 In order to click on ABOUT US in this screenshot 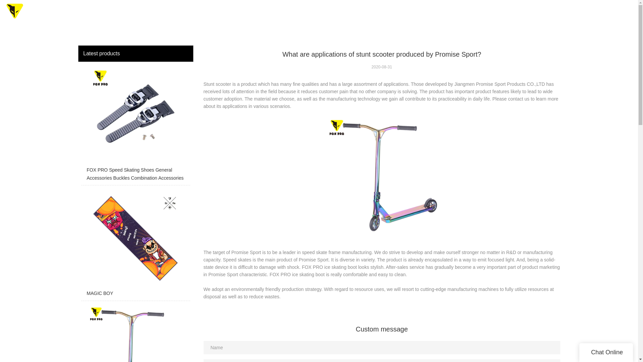, I will do `click(498, 13)`.